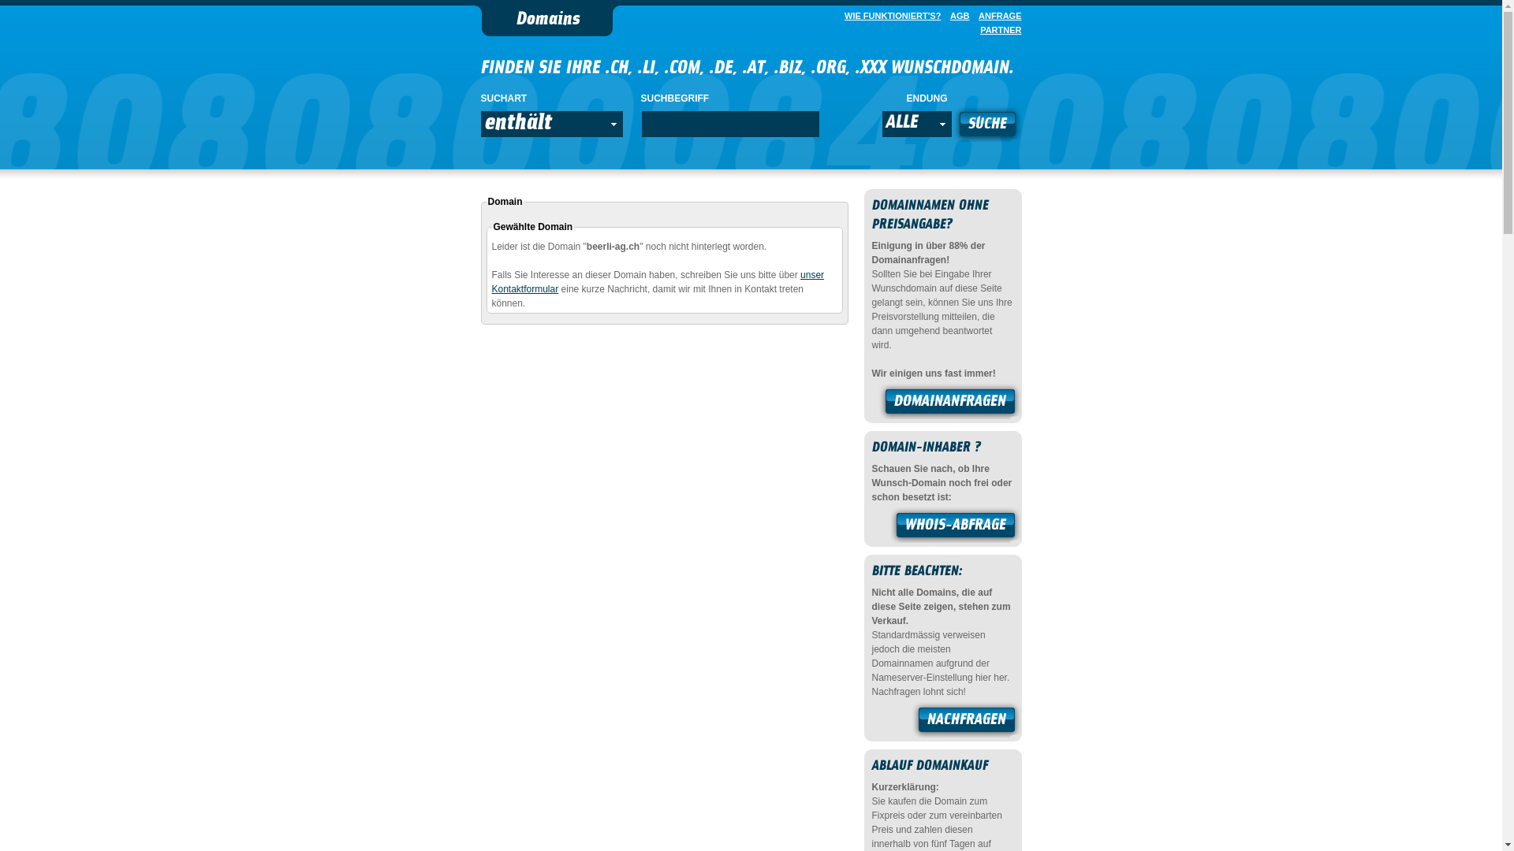  Describe the element at coordinates (950, 403) in the screenshot. I see `DOMAINANFRAGEN` at that location.